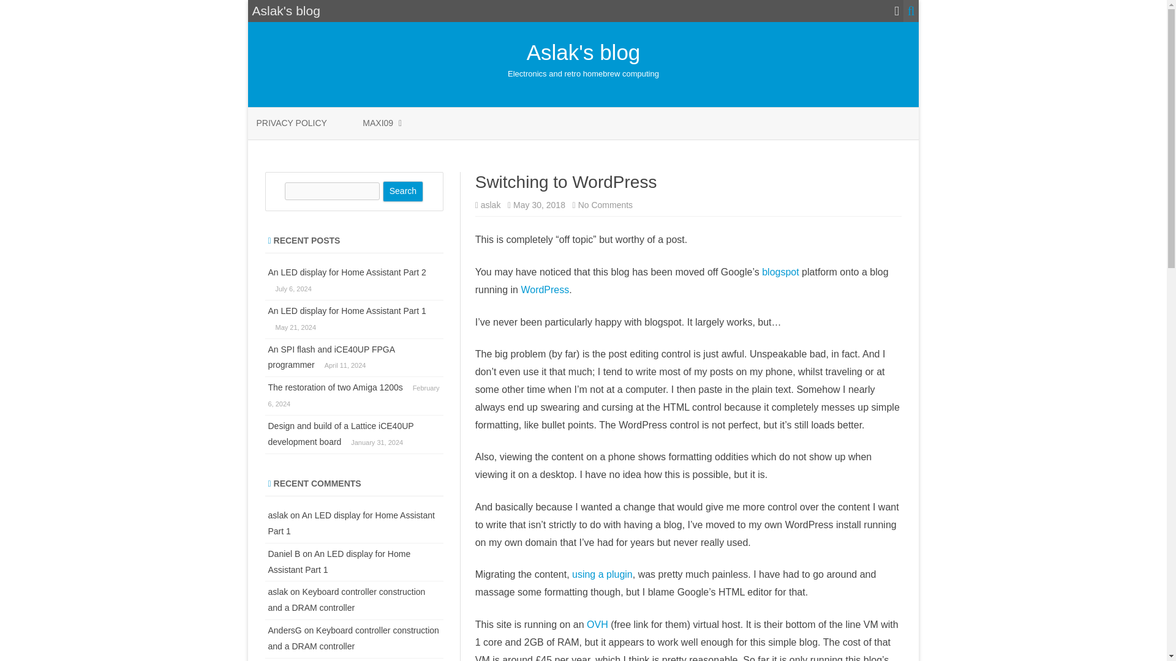 This screenshot has height=661, width=1176. I want to click on Design and build of a Lattice iCE40UP development board, so click(341, 433).